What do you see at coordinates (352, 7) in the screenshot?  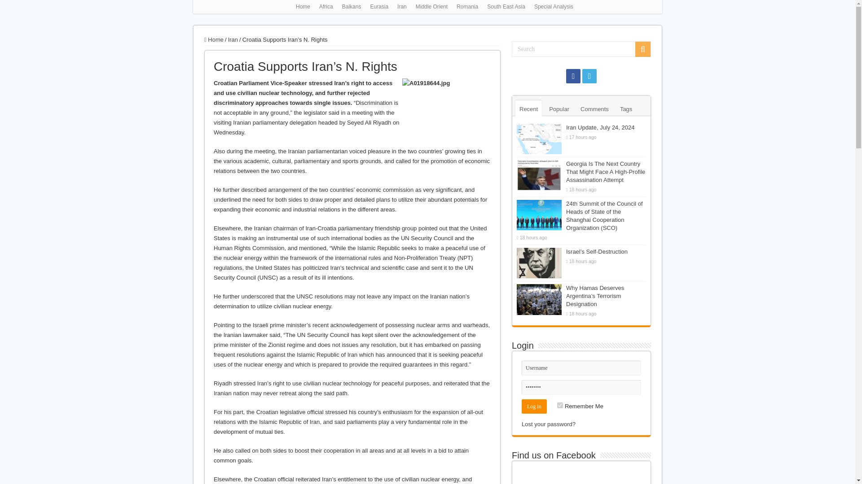 I see `Balkans` at bounding box center [352, 7].